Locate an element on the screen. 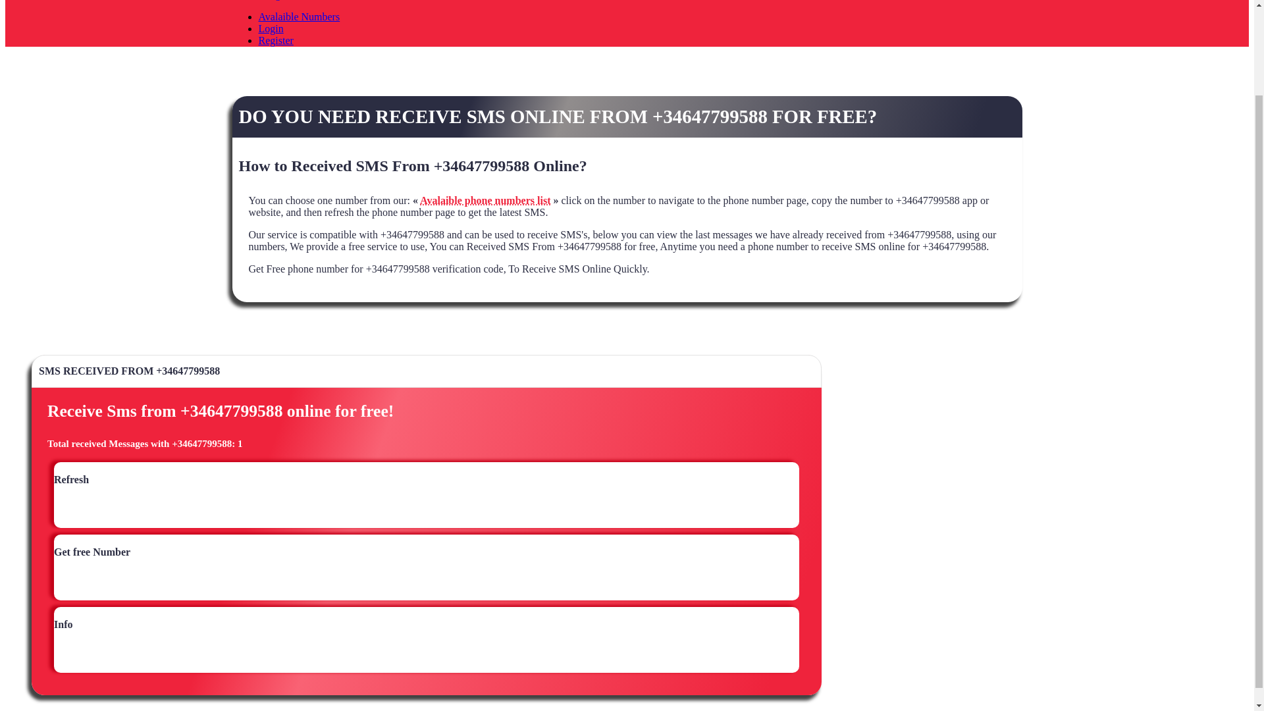  Avalaible phone numbers list is located at coordinates (485, 200).